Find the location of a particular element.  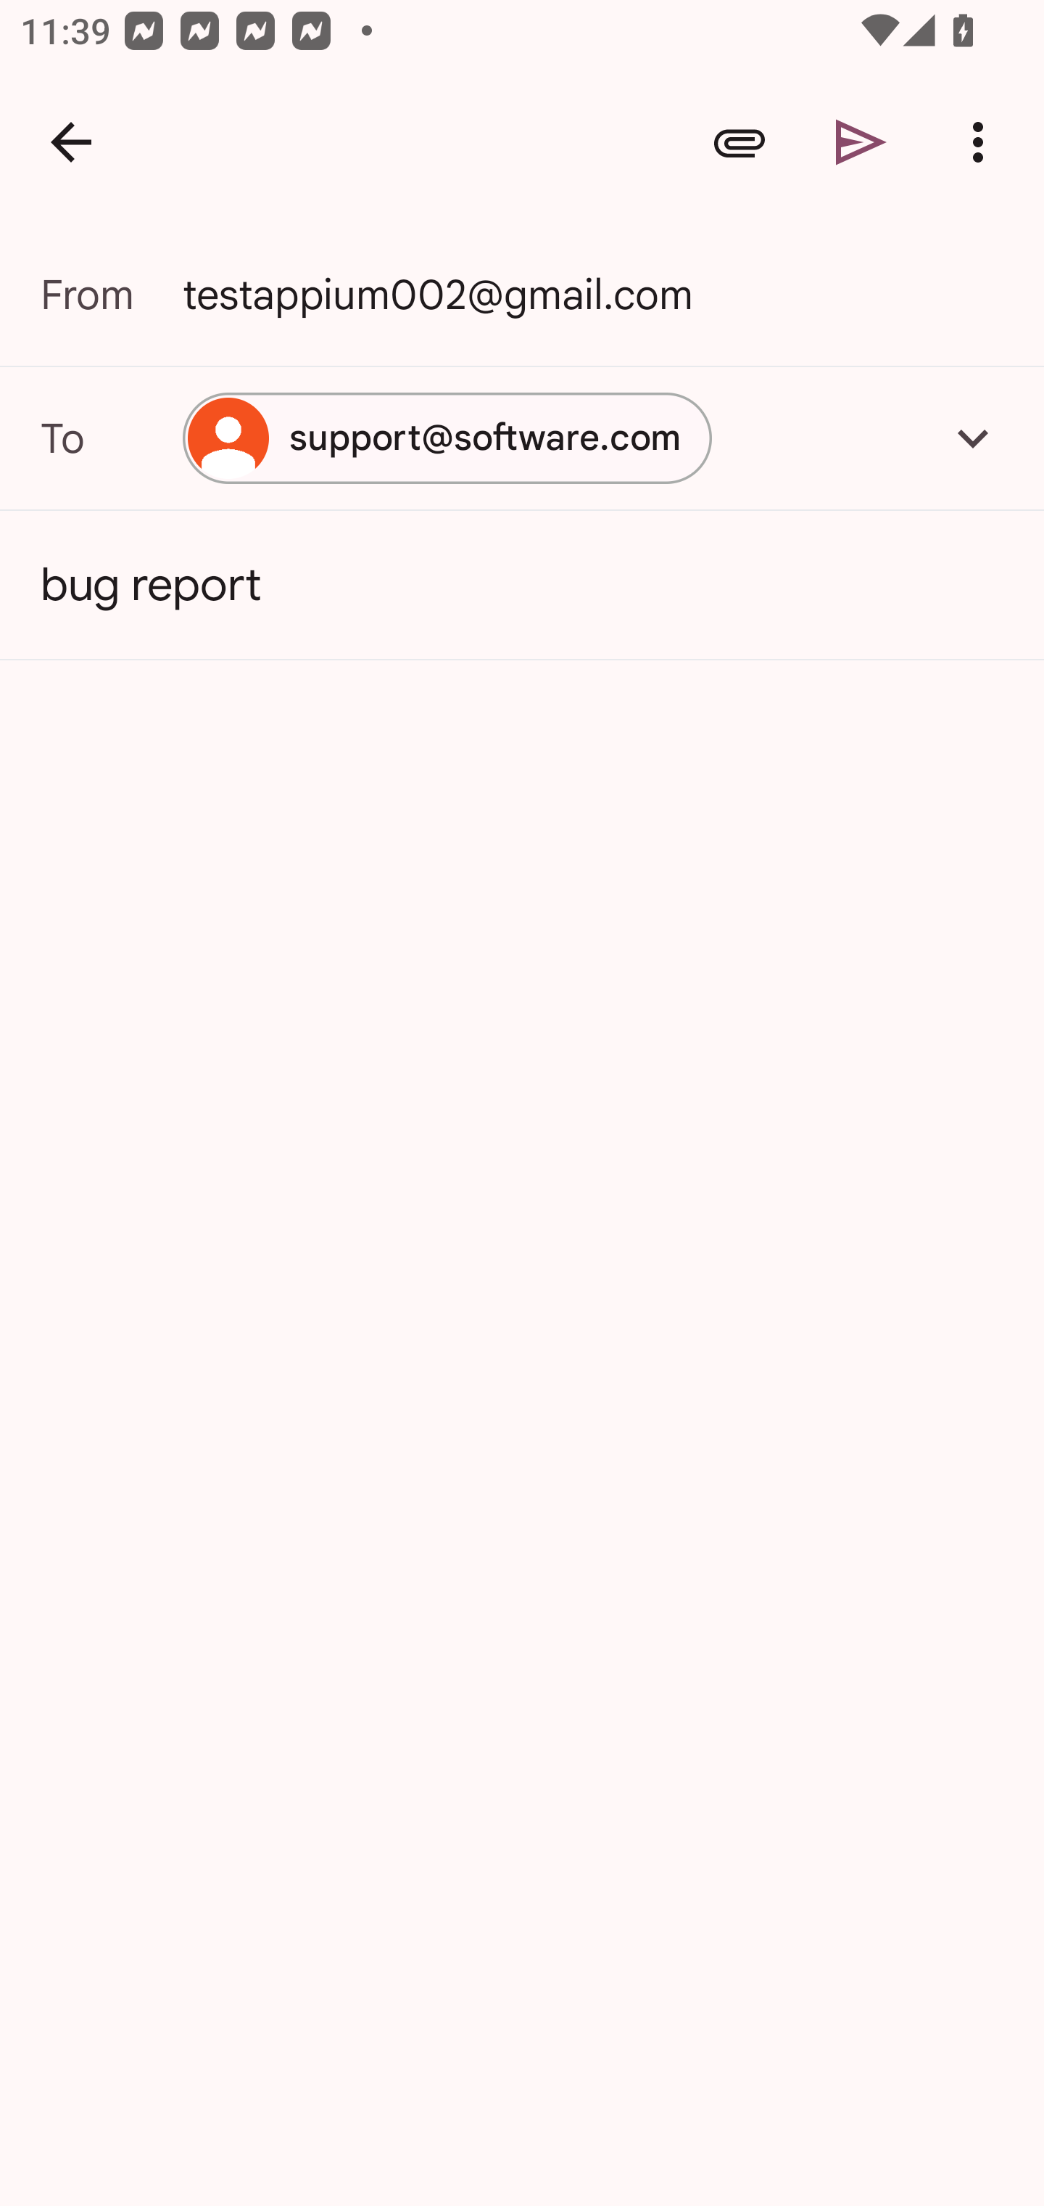

bug report is located at coordinates (522, 585).